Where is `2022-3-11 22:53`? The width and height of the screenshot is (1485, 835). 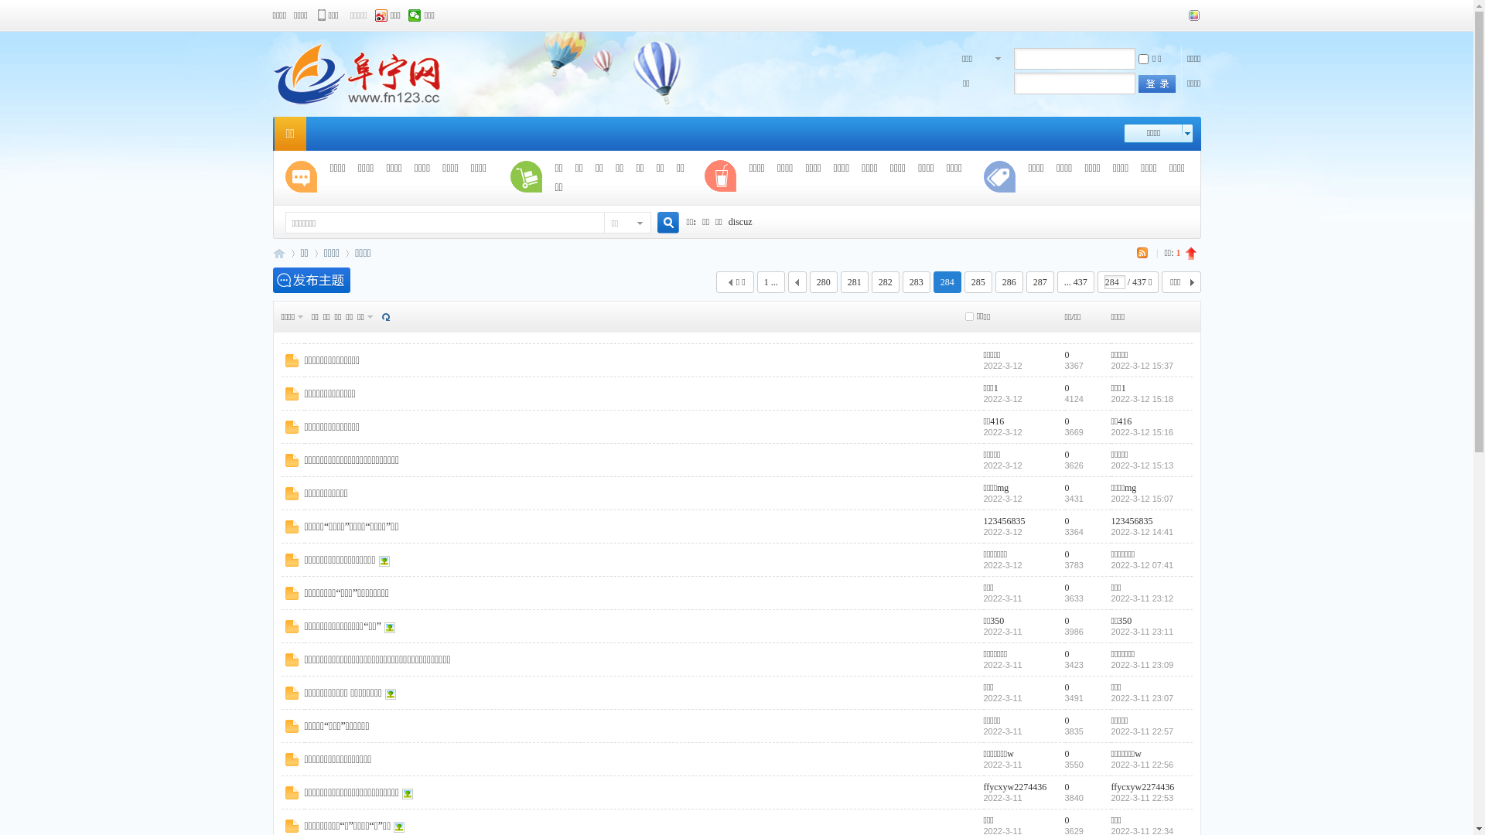 2022-3-11 22:53 is located at coordinates (1142, 798).